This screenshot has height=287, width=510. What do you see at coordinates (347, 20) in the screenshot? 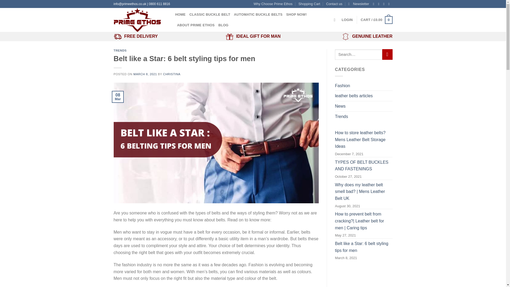
I see `LOGIN` at bounding box center [347, 20].